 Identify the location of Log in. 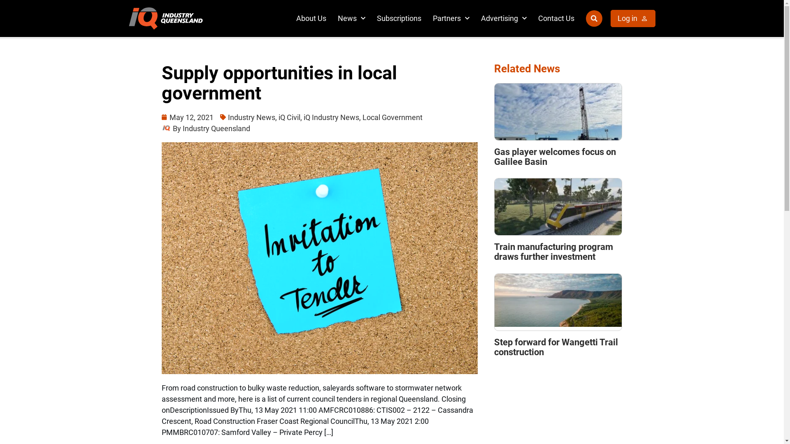
(633, 18).